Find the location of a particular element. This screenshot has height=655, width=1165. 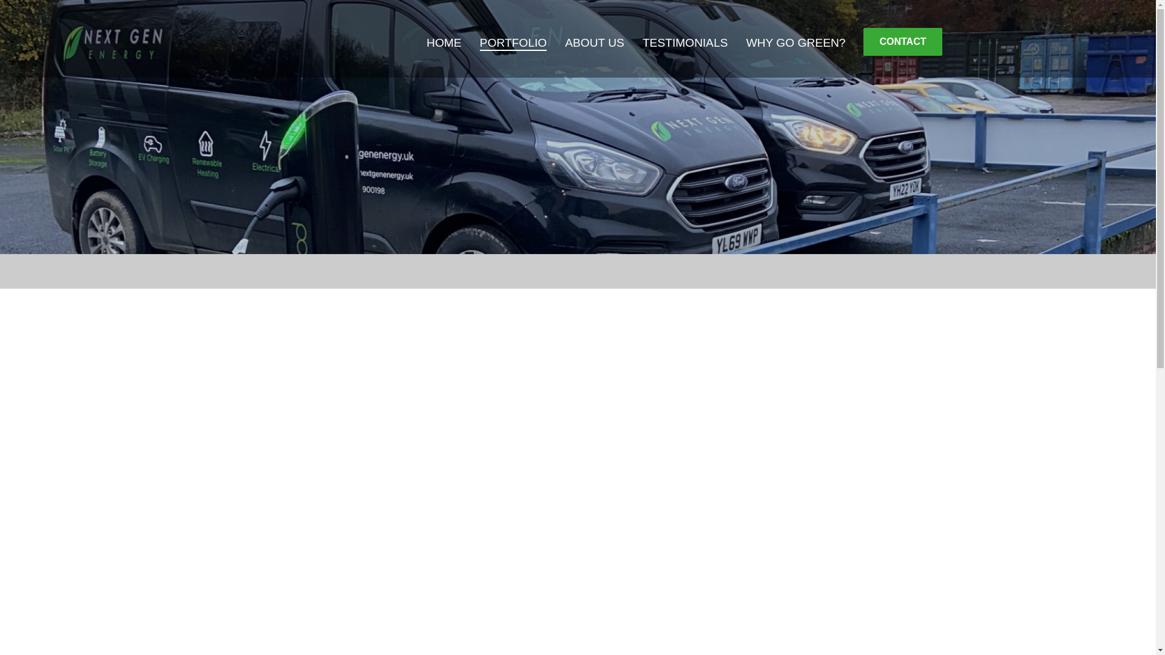

CONTACT is located at coordinates (902, 41).